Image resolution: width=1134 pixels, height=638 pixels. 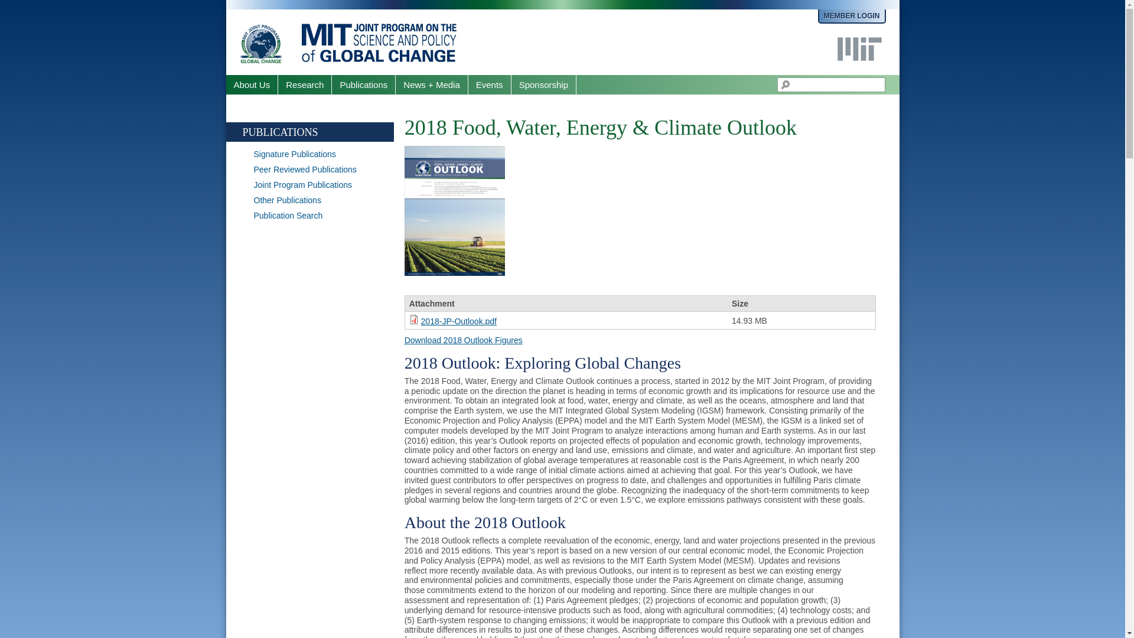 What do you see at coordinates (831, 84) in the screenshot?
I see `Enter the terms you wish to search for.` at bounding box center [831, 84].